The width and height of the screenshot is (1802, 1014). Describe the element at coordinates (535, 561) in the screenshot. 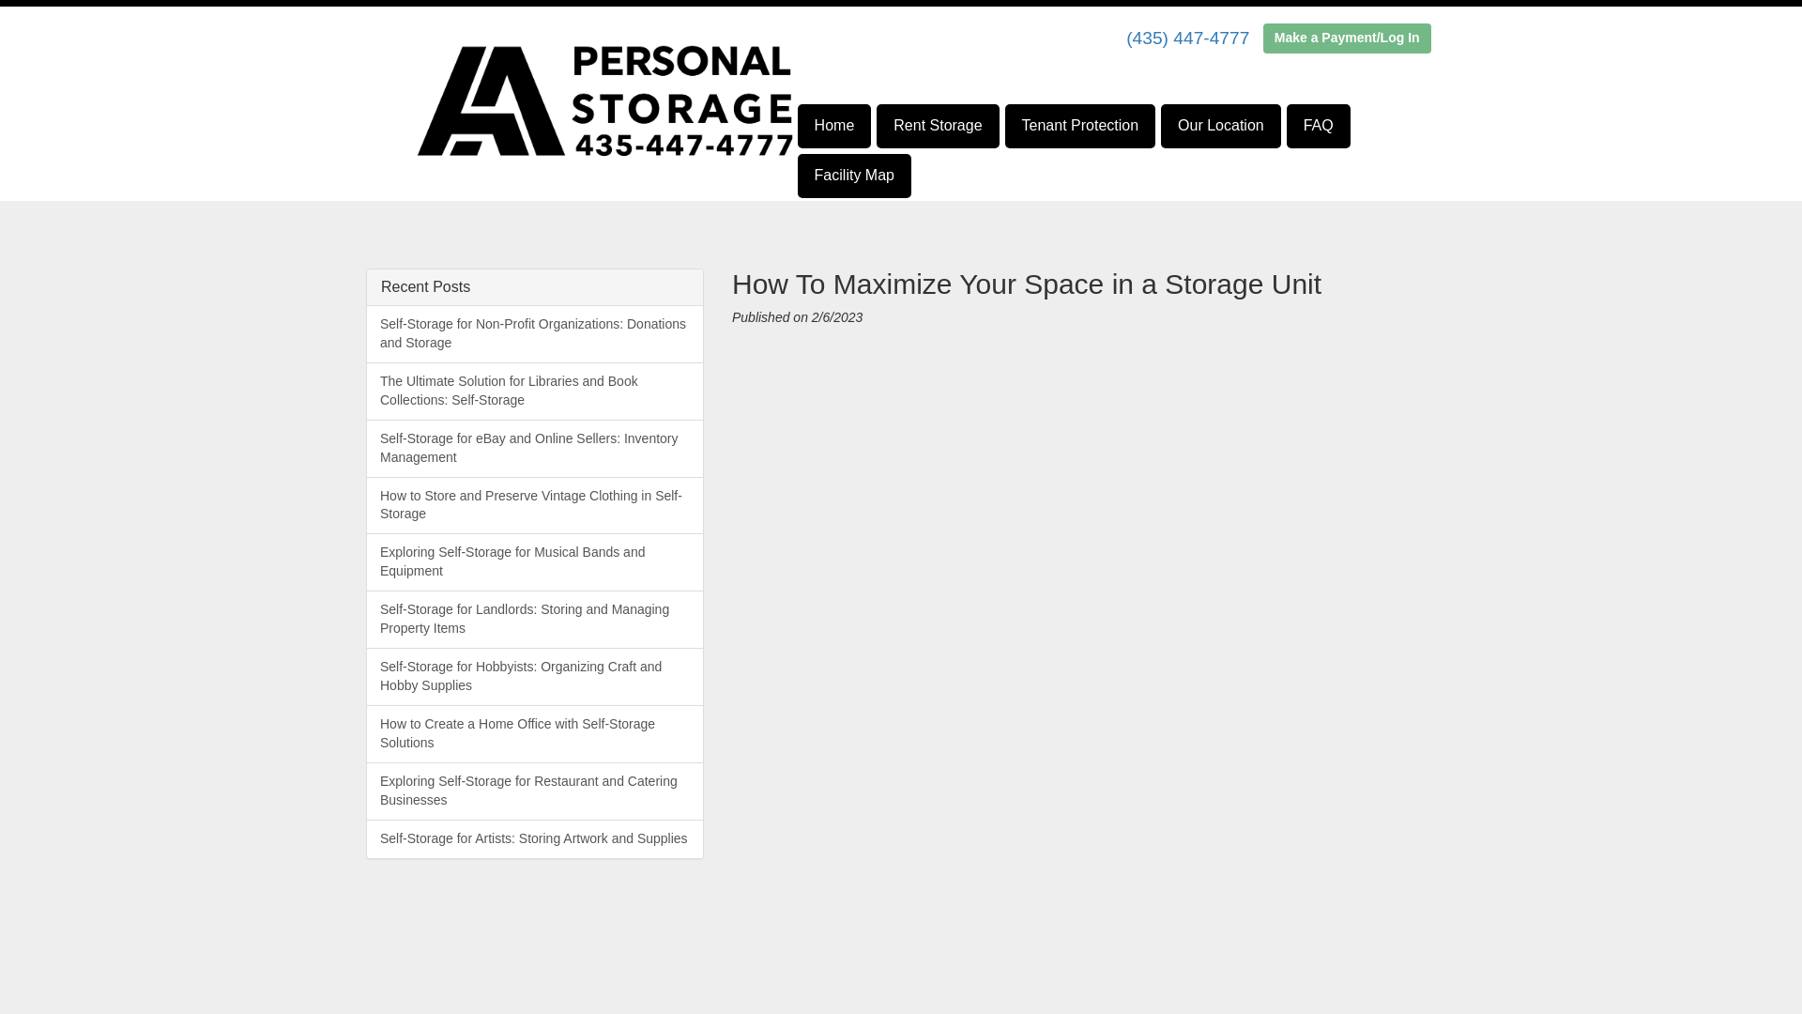

I see `Exploring Self-Storage for Musical Bands and Equipment` at that location.